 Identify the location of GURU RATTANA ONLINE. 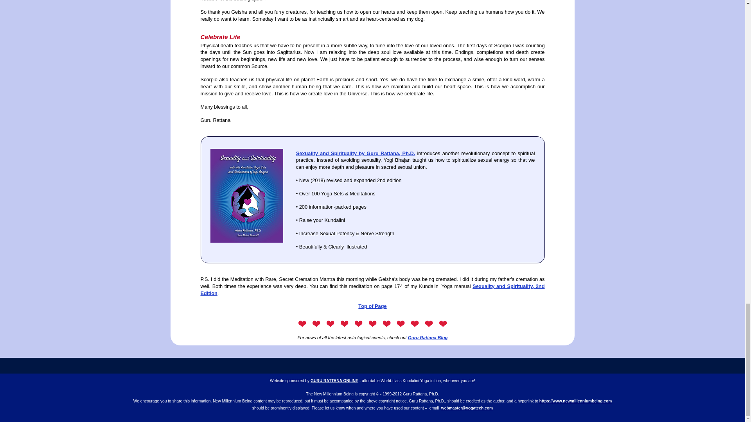
(334, 381).